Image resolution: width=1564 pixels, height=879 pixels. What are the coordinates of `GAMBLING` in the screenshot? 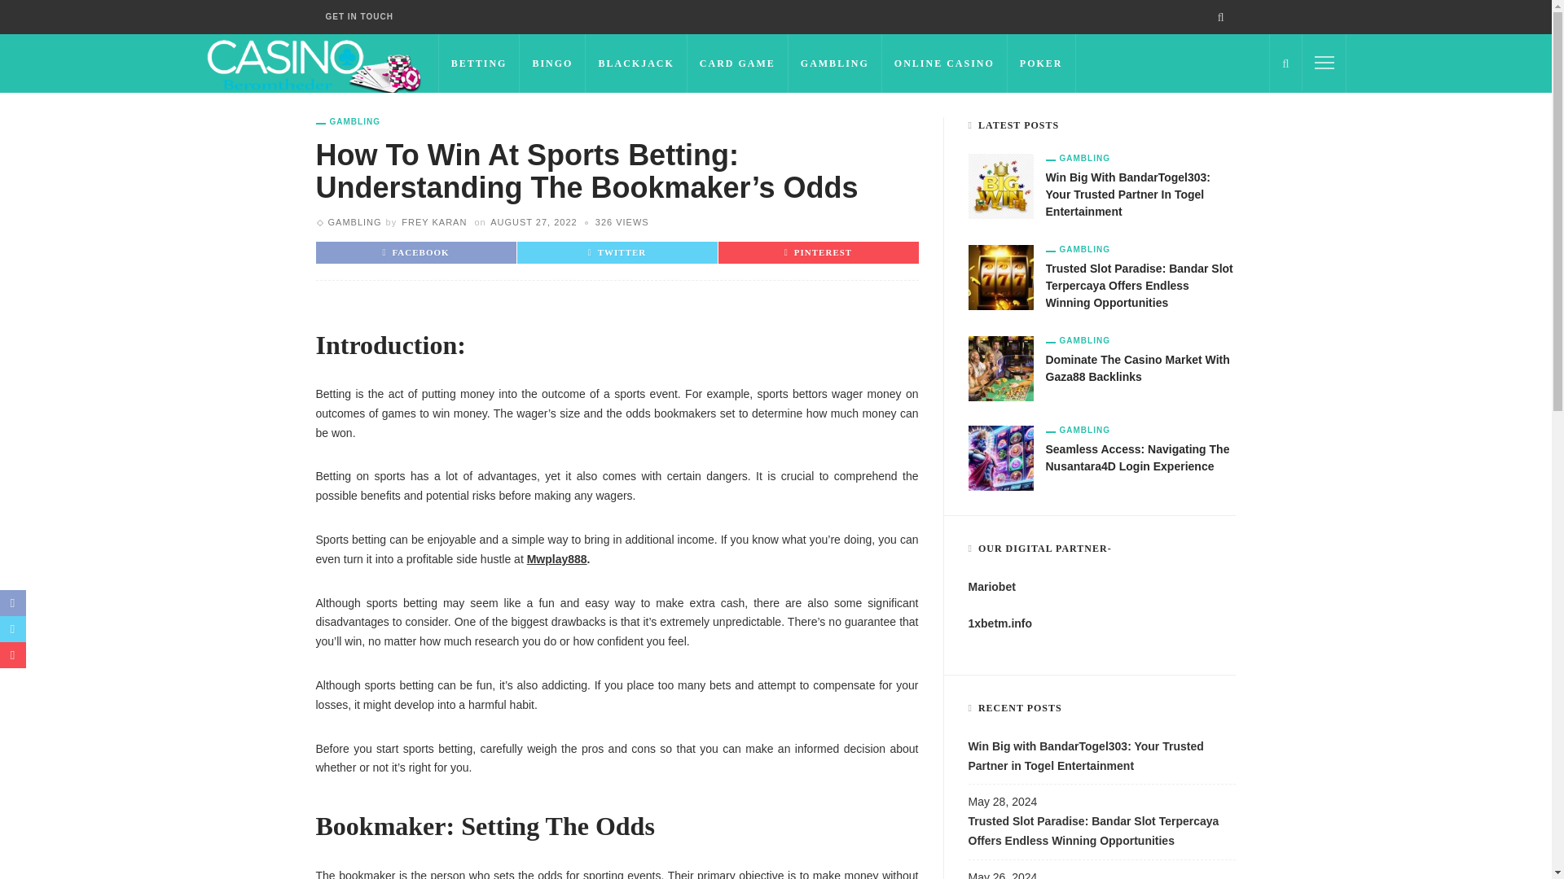 It's located at (354, 221).